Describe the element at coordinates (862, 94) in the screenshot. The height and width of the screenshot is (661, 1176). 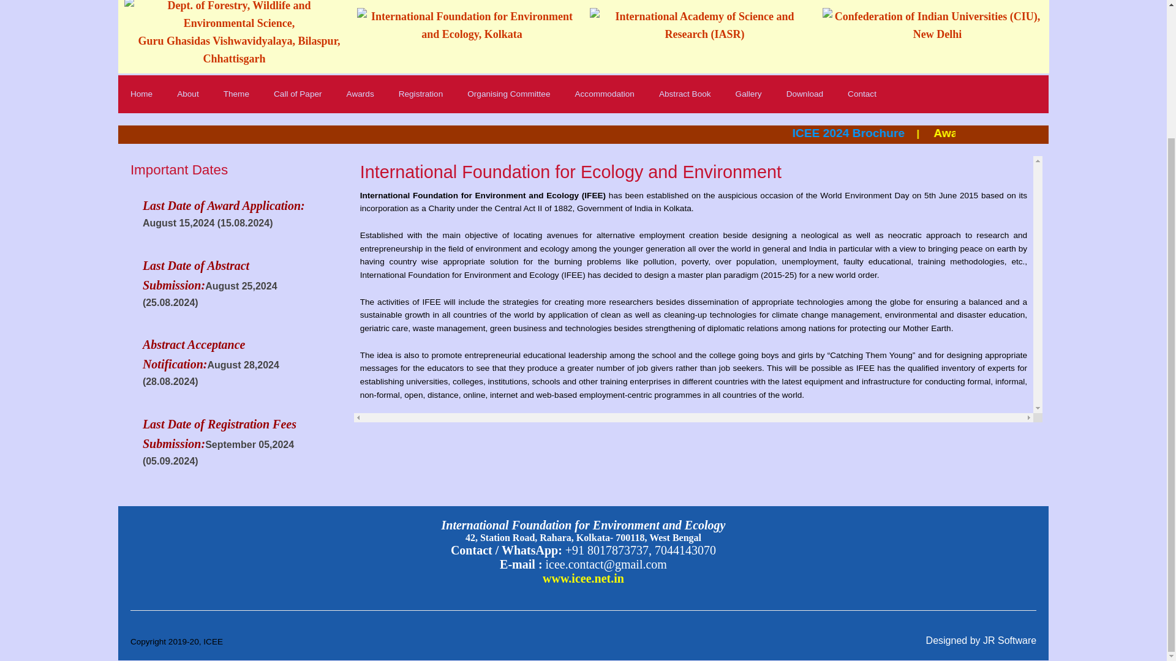
I see `Contact` at that location.